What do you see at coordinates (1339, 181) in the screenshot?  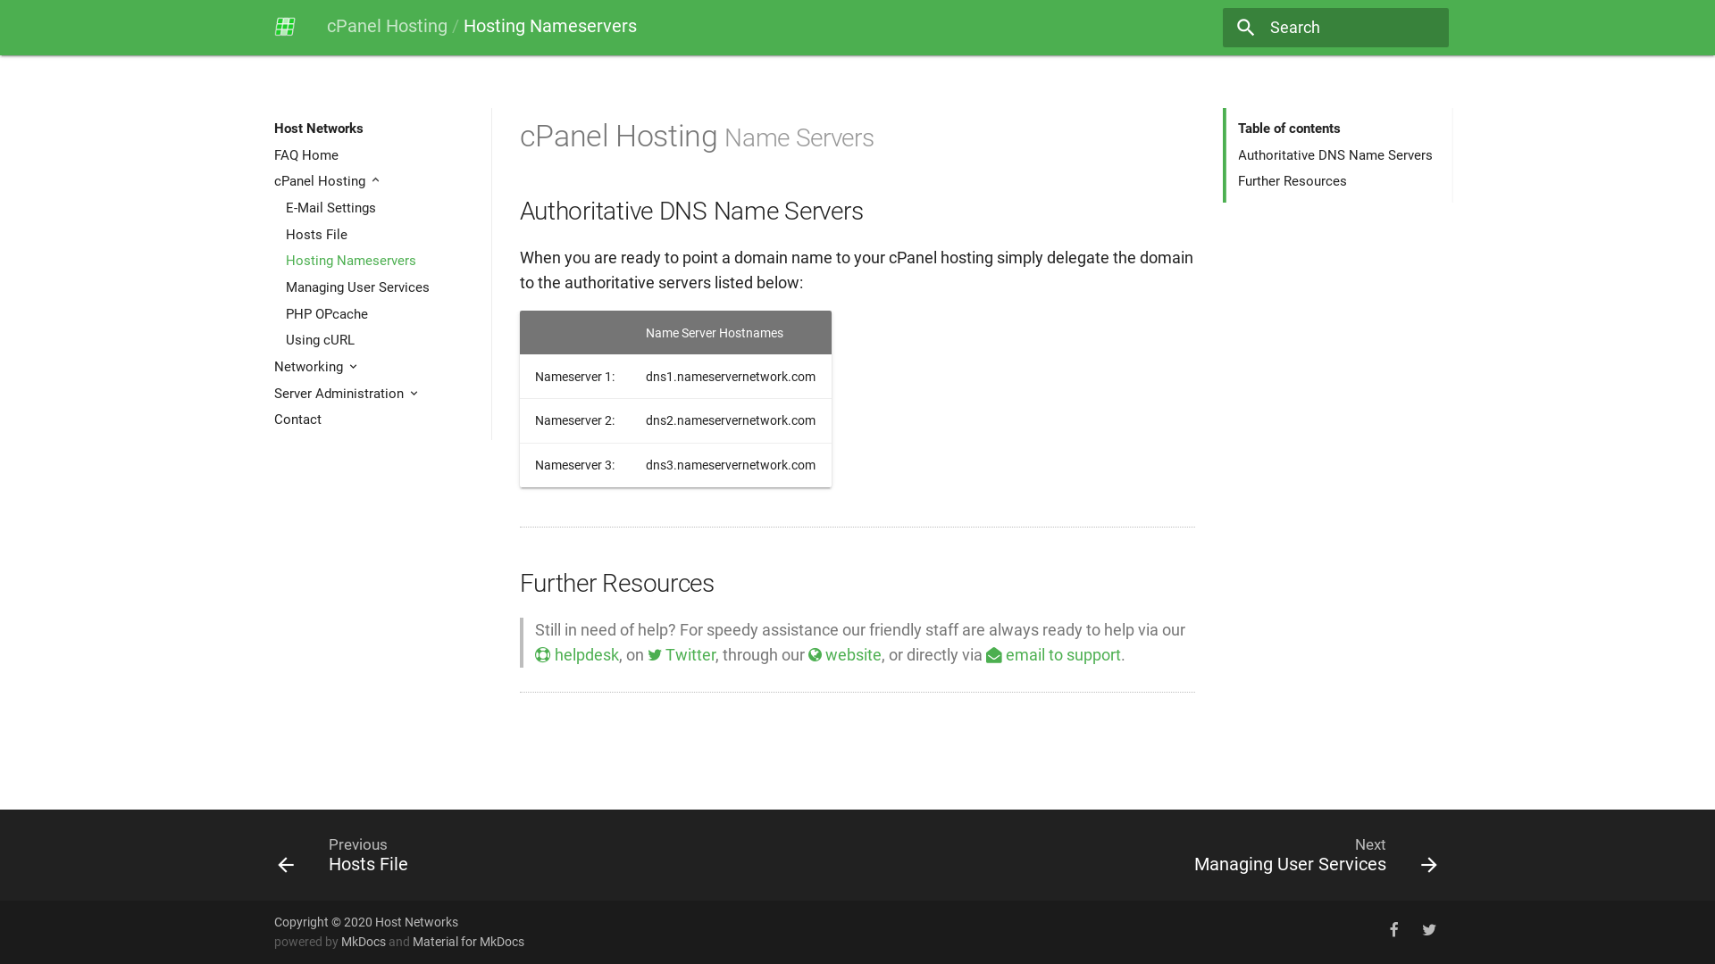 I see `Further Resources` at bounding box center [1339, 181].